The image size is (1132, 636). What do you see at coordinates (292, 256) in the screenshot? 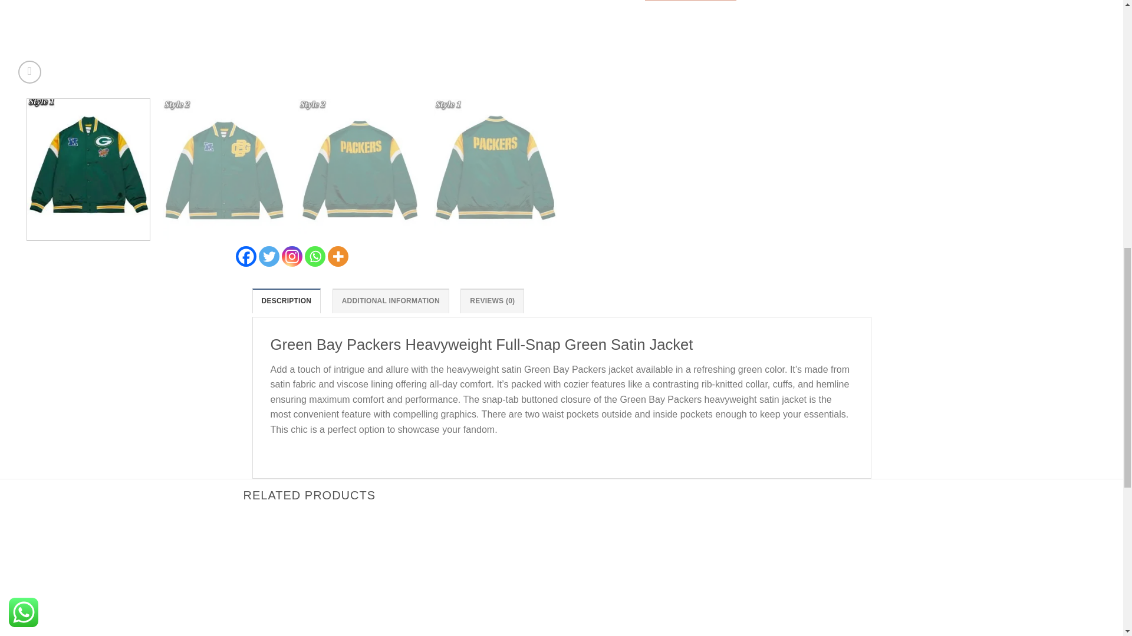
I see `Instagram` at bounding box center [292, 256].